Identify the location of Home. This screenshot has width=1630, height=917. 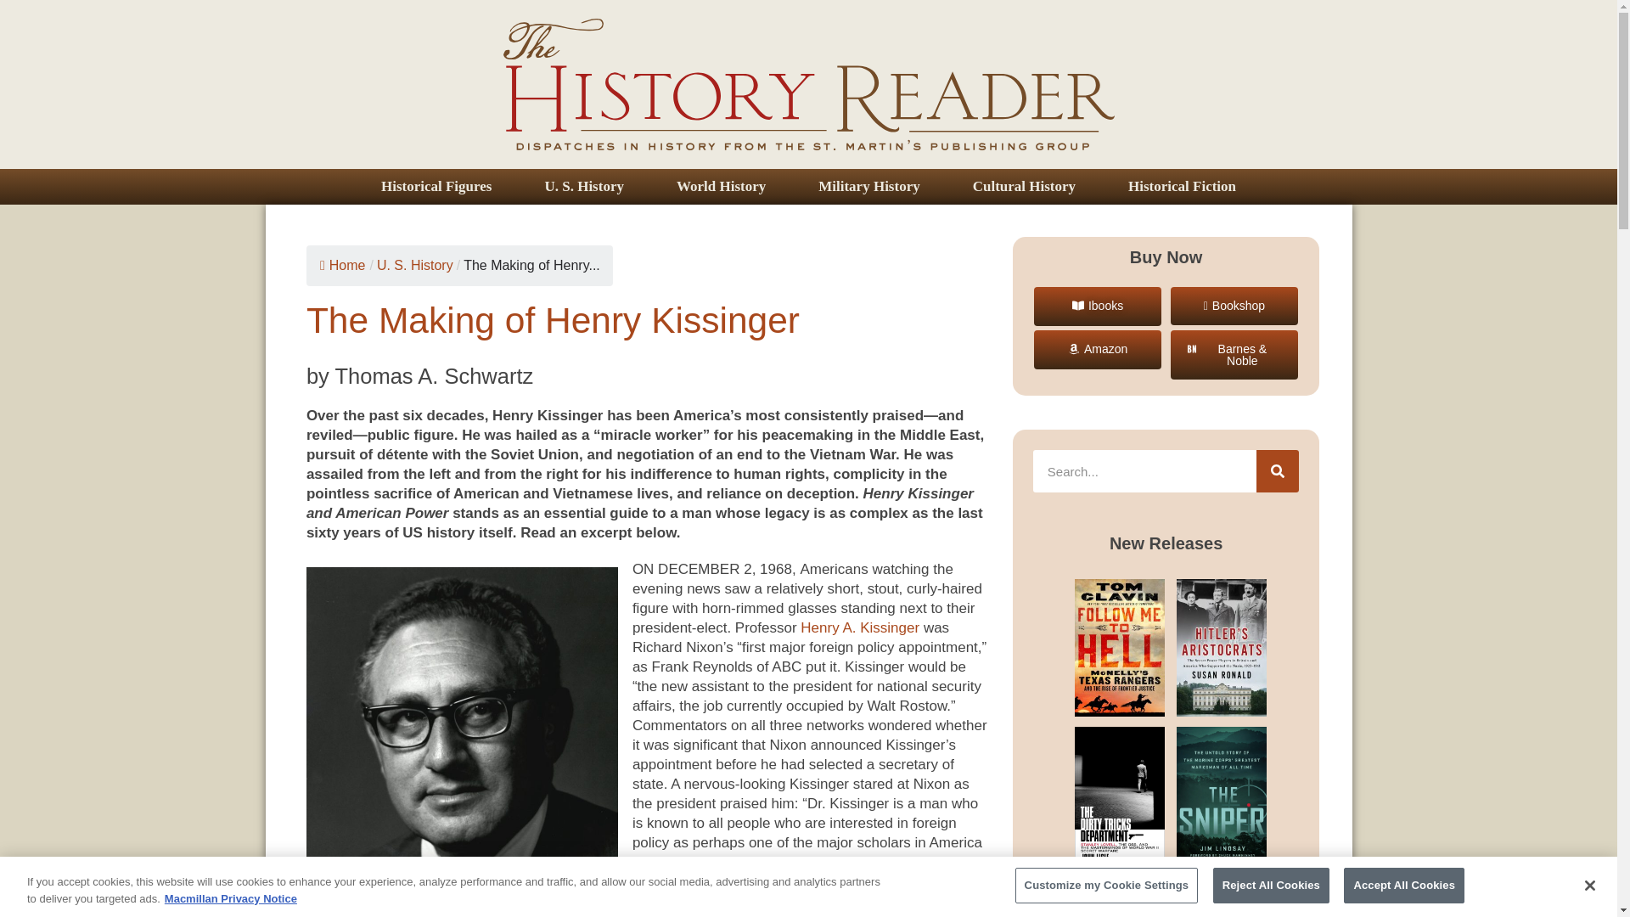
(342, 265).